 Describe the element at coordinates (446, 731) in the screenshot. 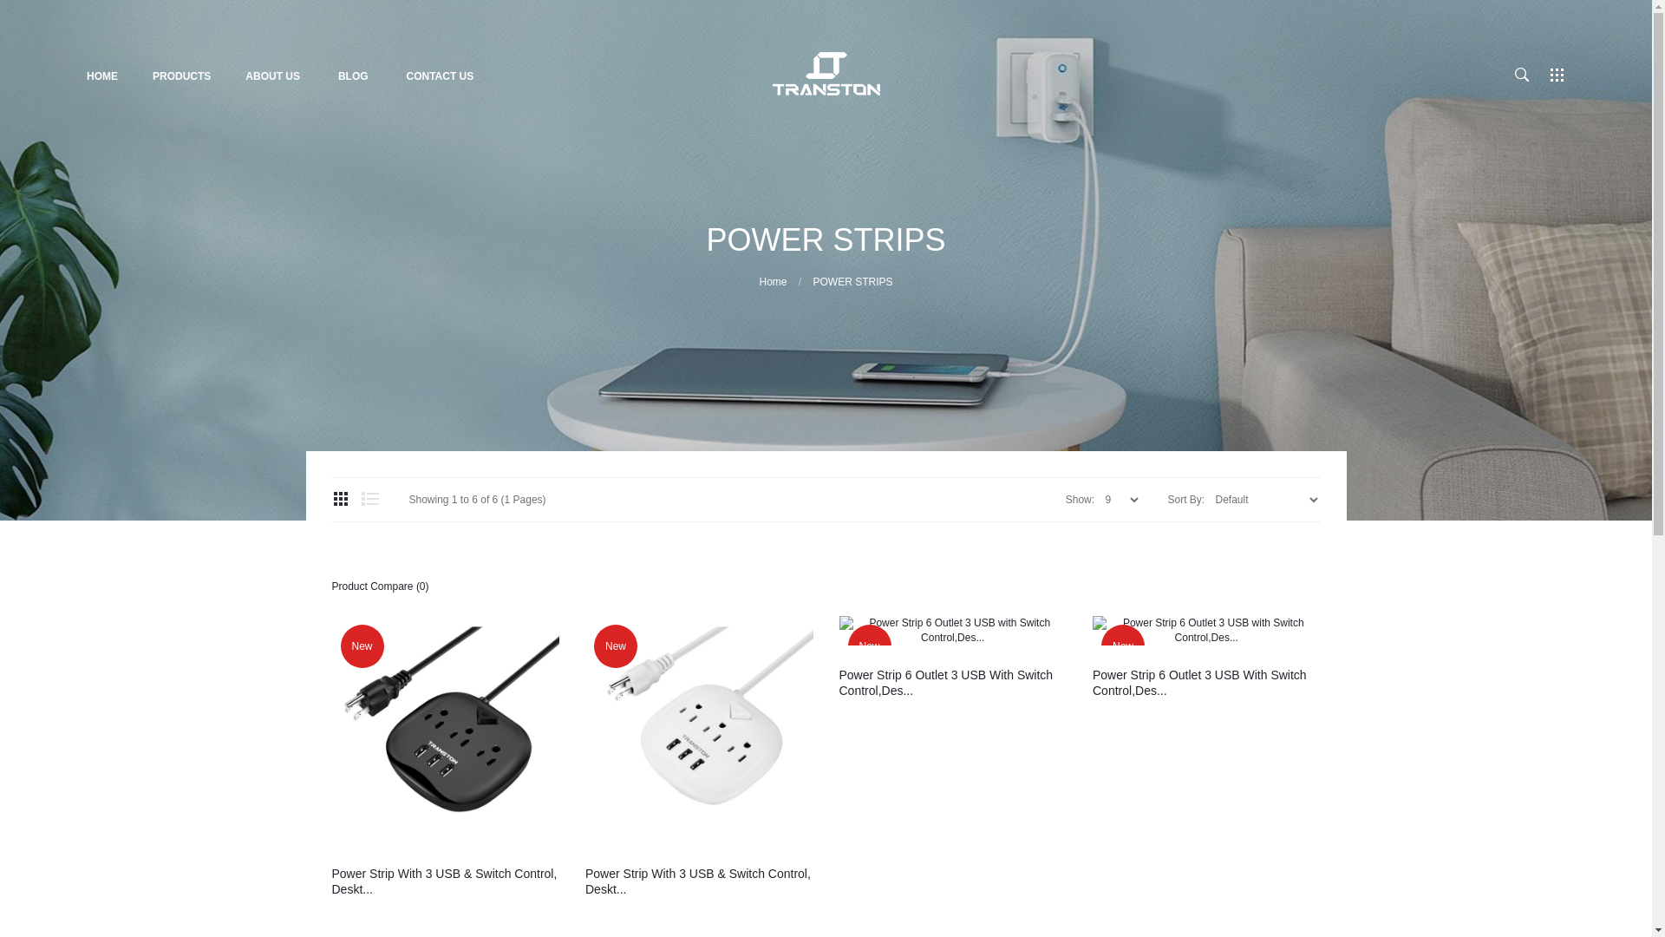

I see `Power Strip with 3 USB & Switch Control, Deskt...` at that location.